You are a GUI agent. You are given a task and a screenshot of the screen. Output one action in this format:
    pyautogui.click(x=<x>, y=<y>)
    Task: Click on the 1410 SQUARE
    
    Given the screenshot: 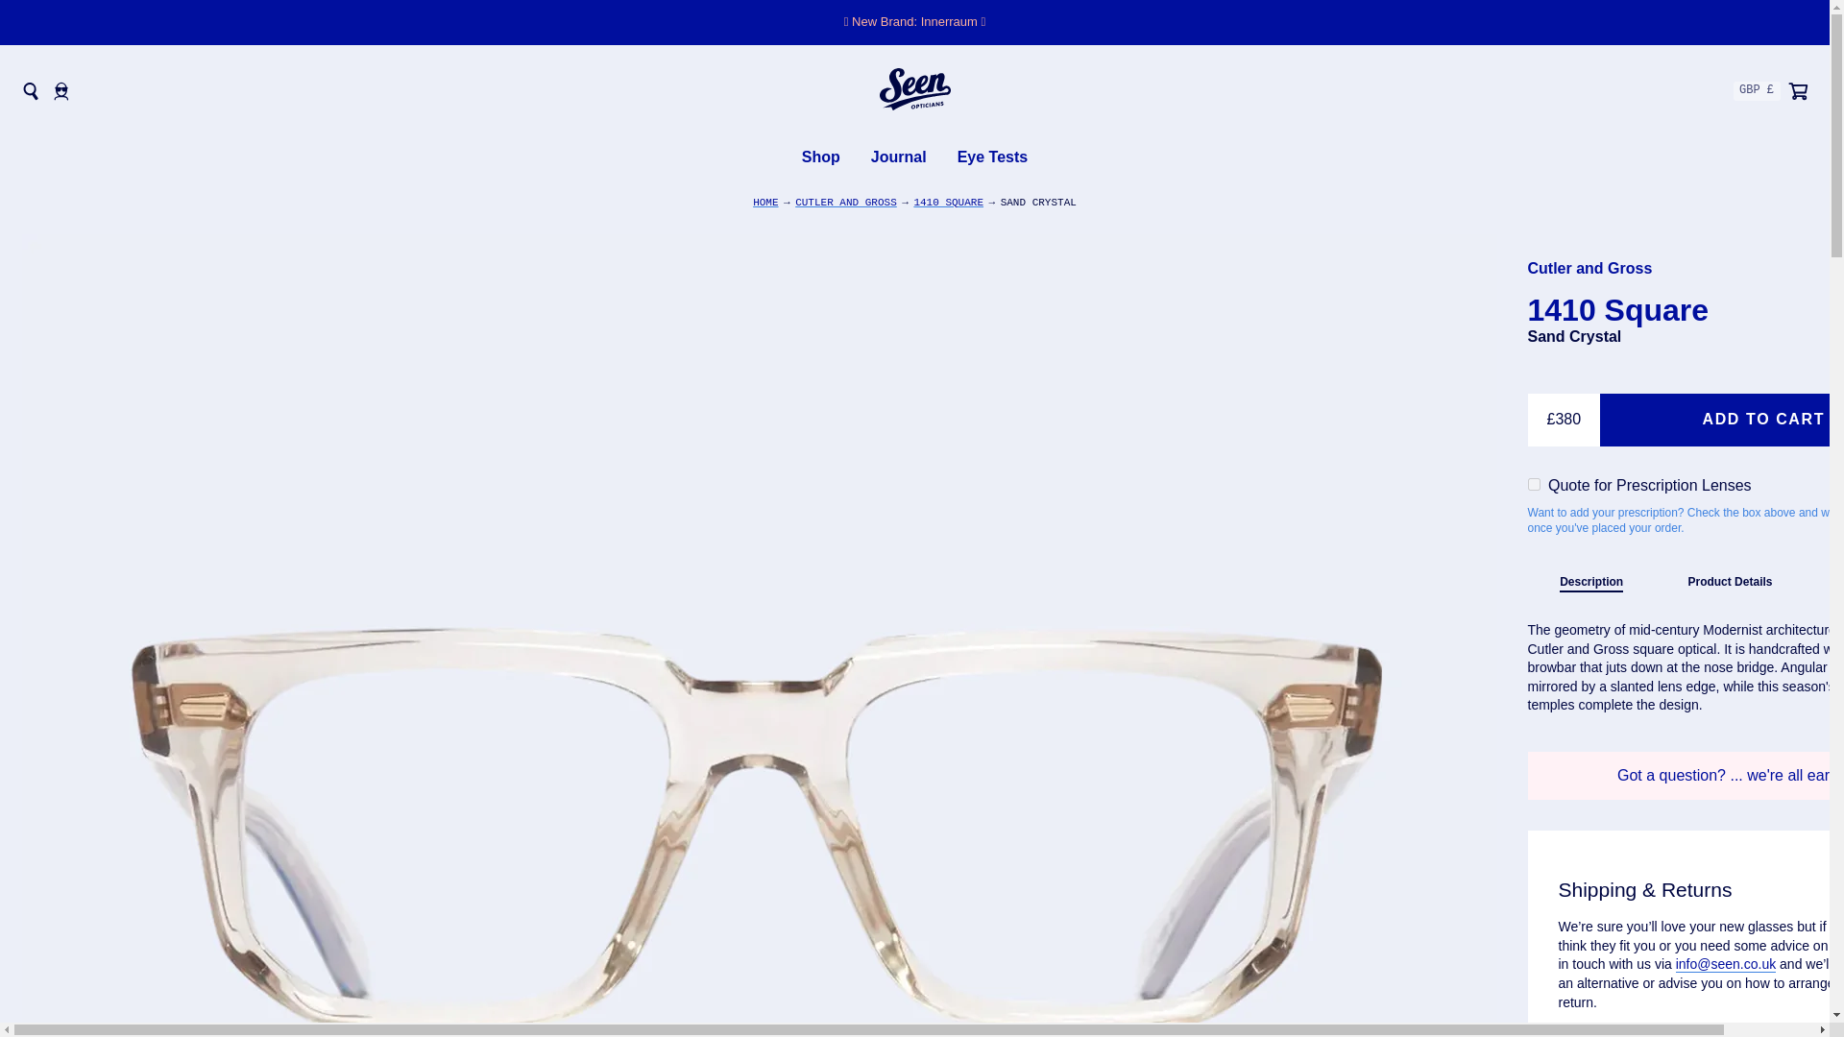 What is the action you would take?
    pyautogui.click(x=947, y=204)
    